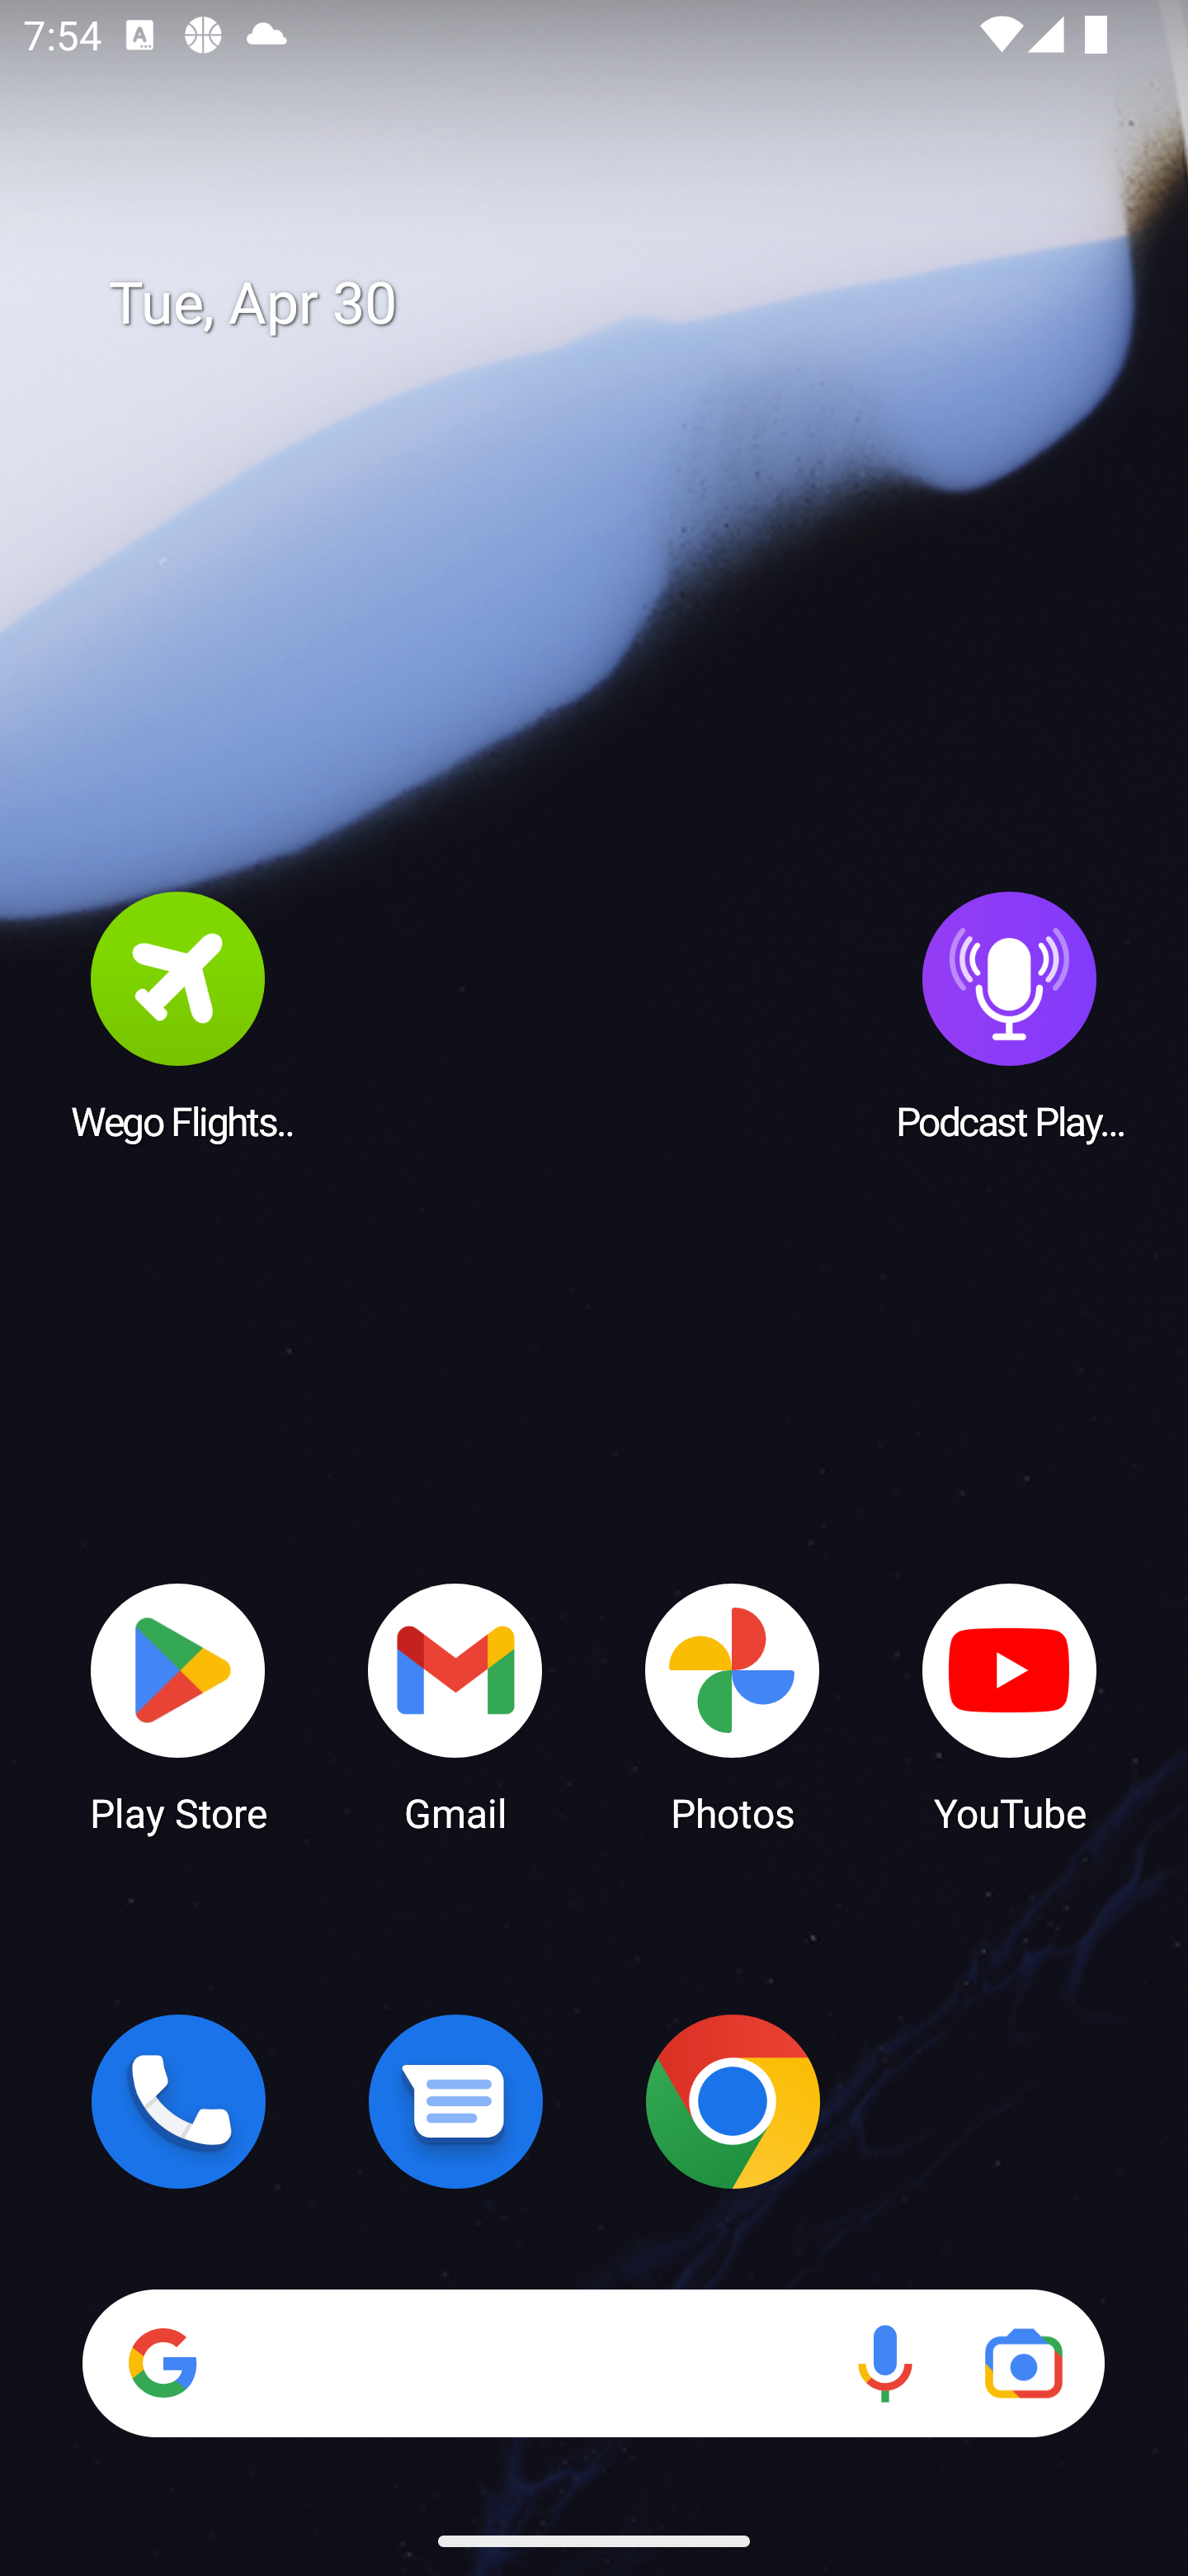 This screenshot has width=1188, height=2576. I want to click on Tue, Apr 30, so click(617, 304).